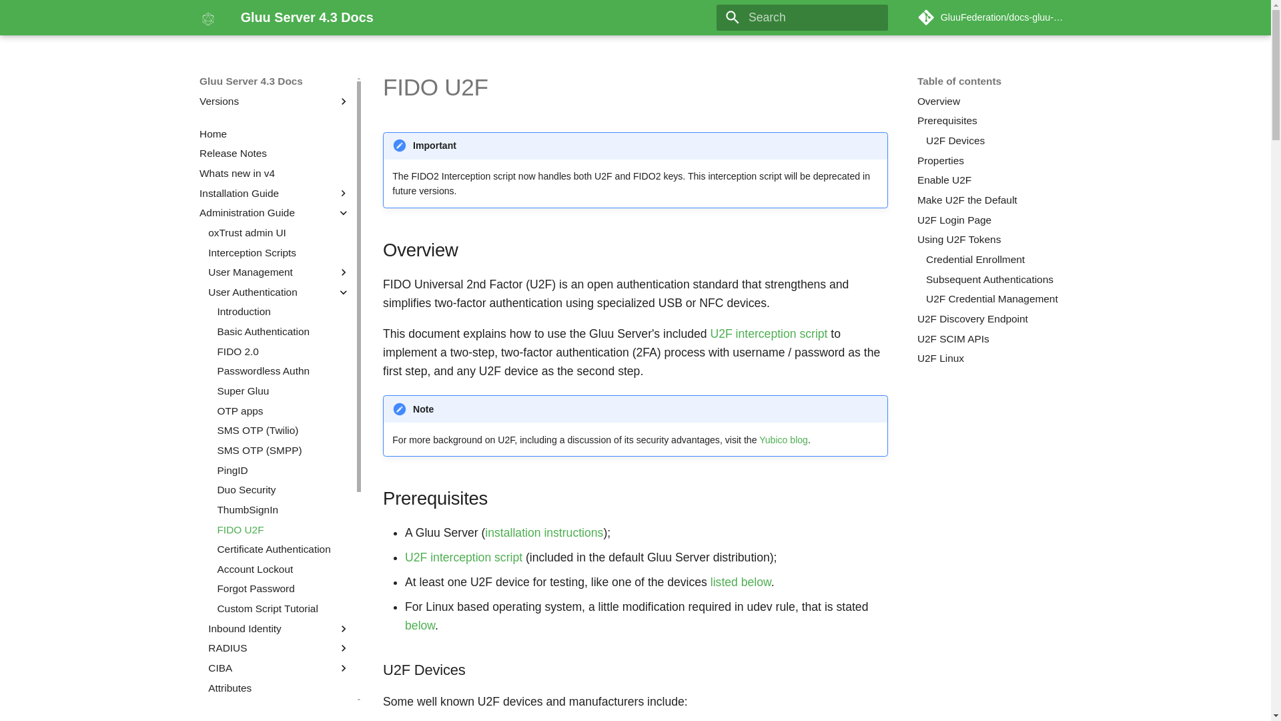 The width and height of the screenshot is (1281, 721). What do you see at coordinates (283, 351) in the screenshot?
I see `FIDO 2.0` at bounding box center [283, 351].